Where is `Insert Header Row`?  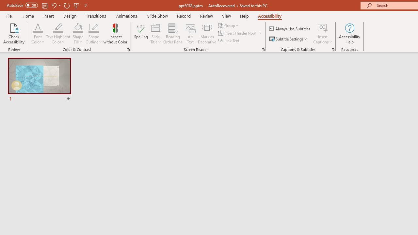 Insert Header Row is located at coordinates (240, 33).